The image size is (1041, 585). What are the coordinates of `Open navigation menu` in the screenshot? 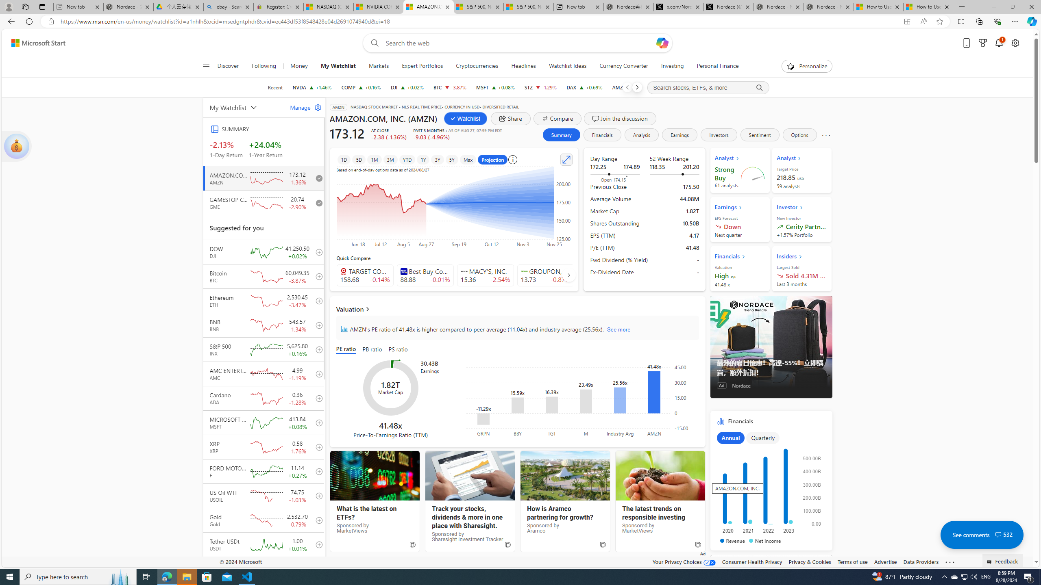 It's located at (205, 66).